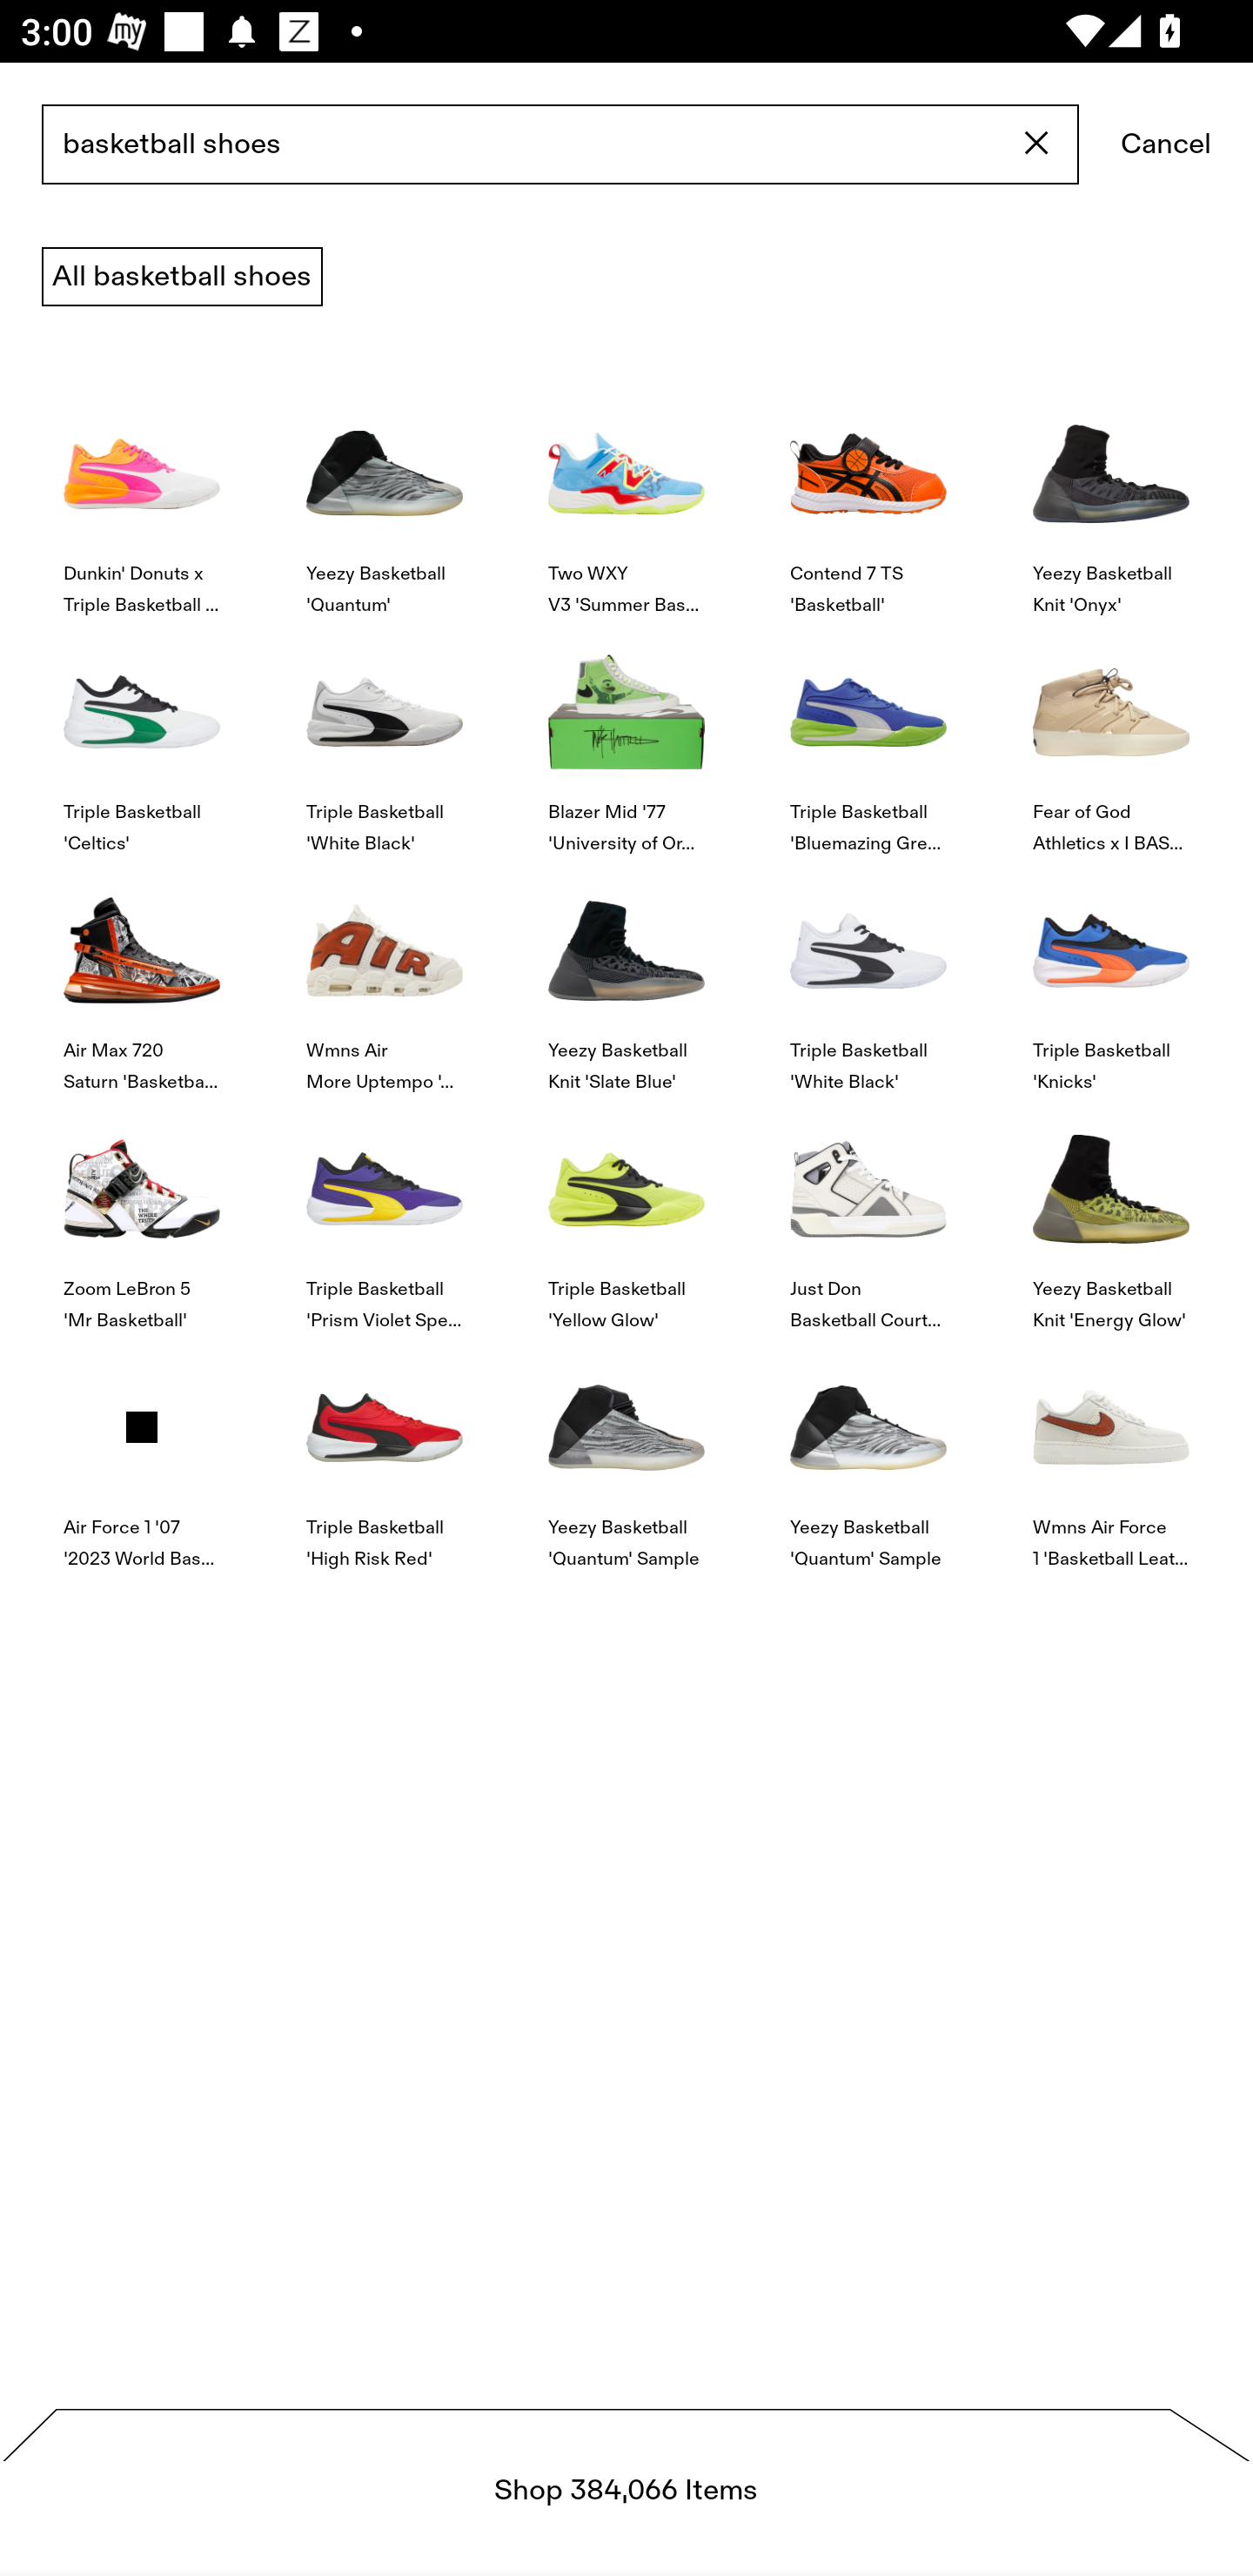 The height and width of the screenshot is (2576, 1253). Describe the element at coordinates (868, 1215) in the screenshot. I see `Just Don Basketball Courtside Hi 'White Grey'` at that location.